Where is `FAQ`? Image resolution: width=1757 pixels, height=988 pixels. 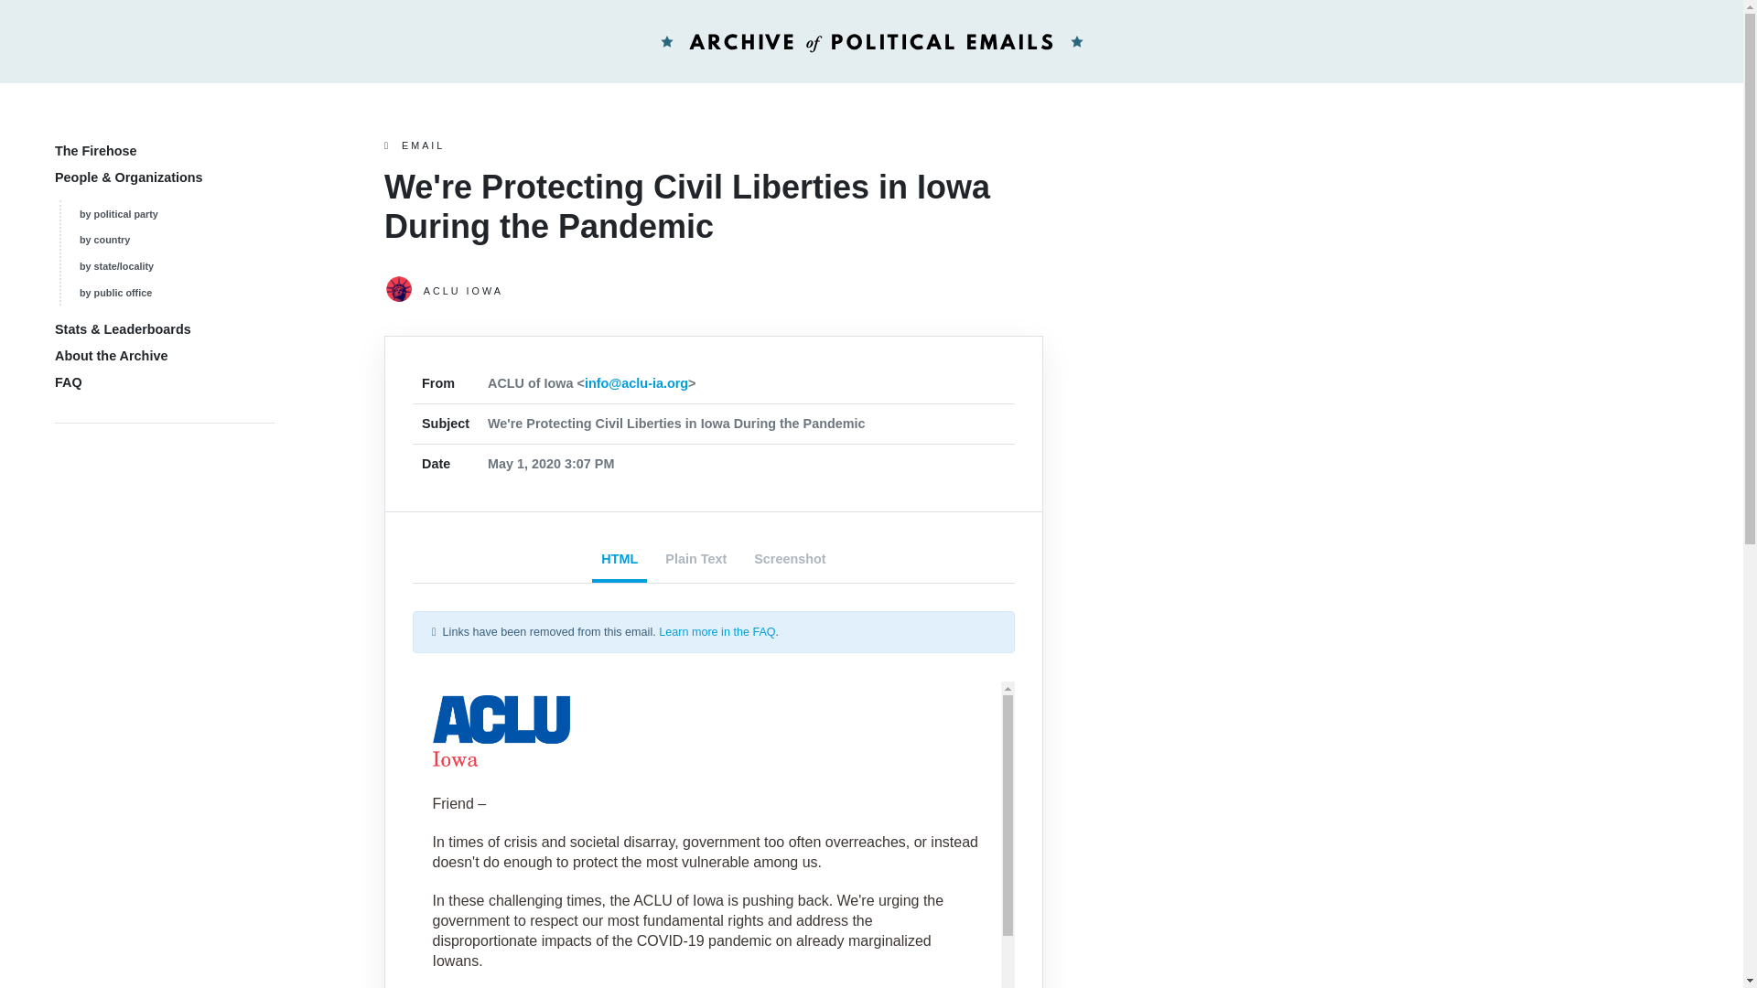 FAQ is located at coordinates (68, 382).